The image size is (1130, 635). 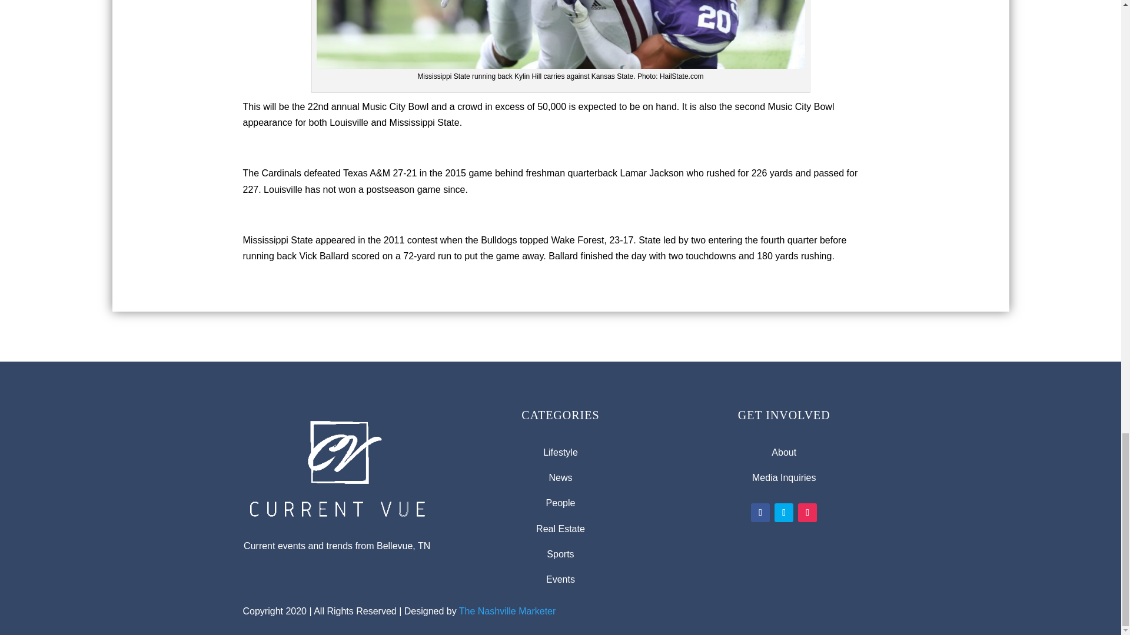 I want to click on Follow on Twitter, so click(x=783, y=513).